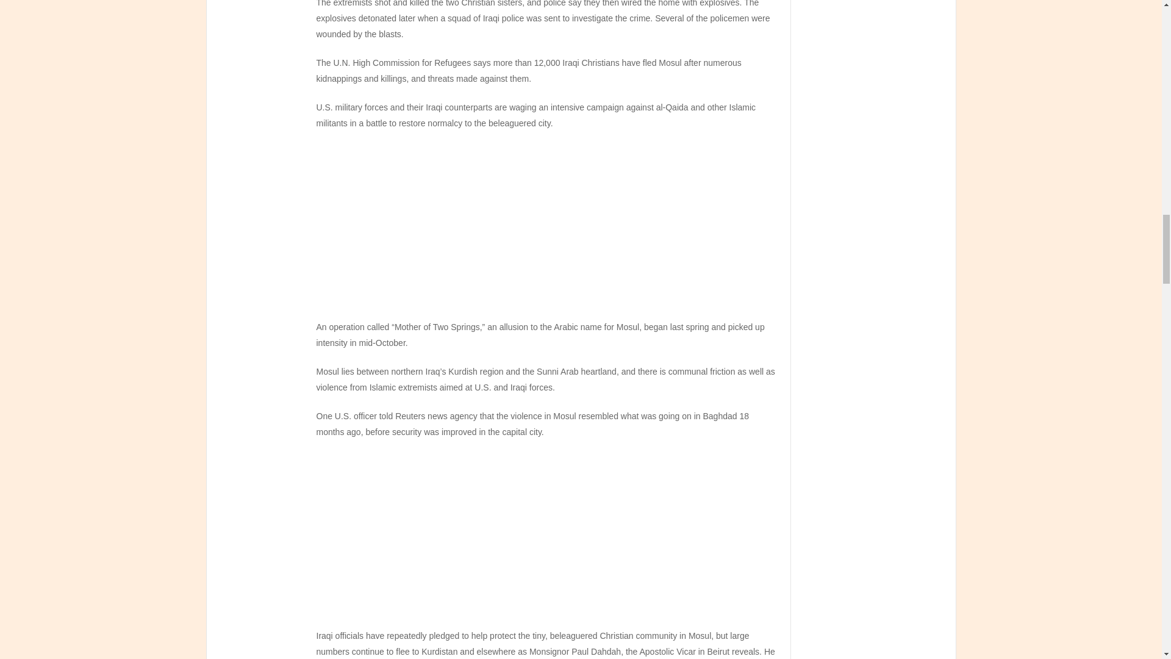 Image resolution: width=1171 pixels, height=659 pixels. What do you see at coordinates (547, 229) in the screenshot?
I see `Advertisement` at bounding box center [547, 229].